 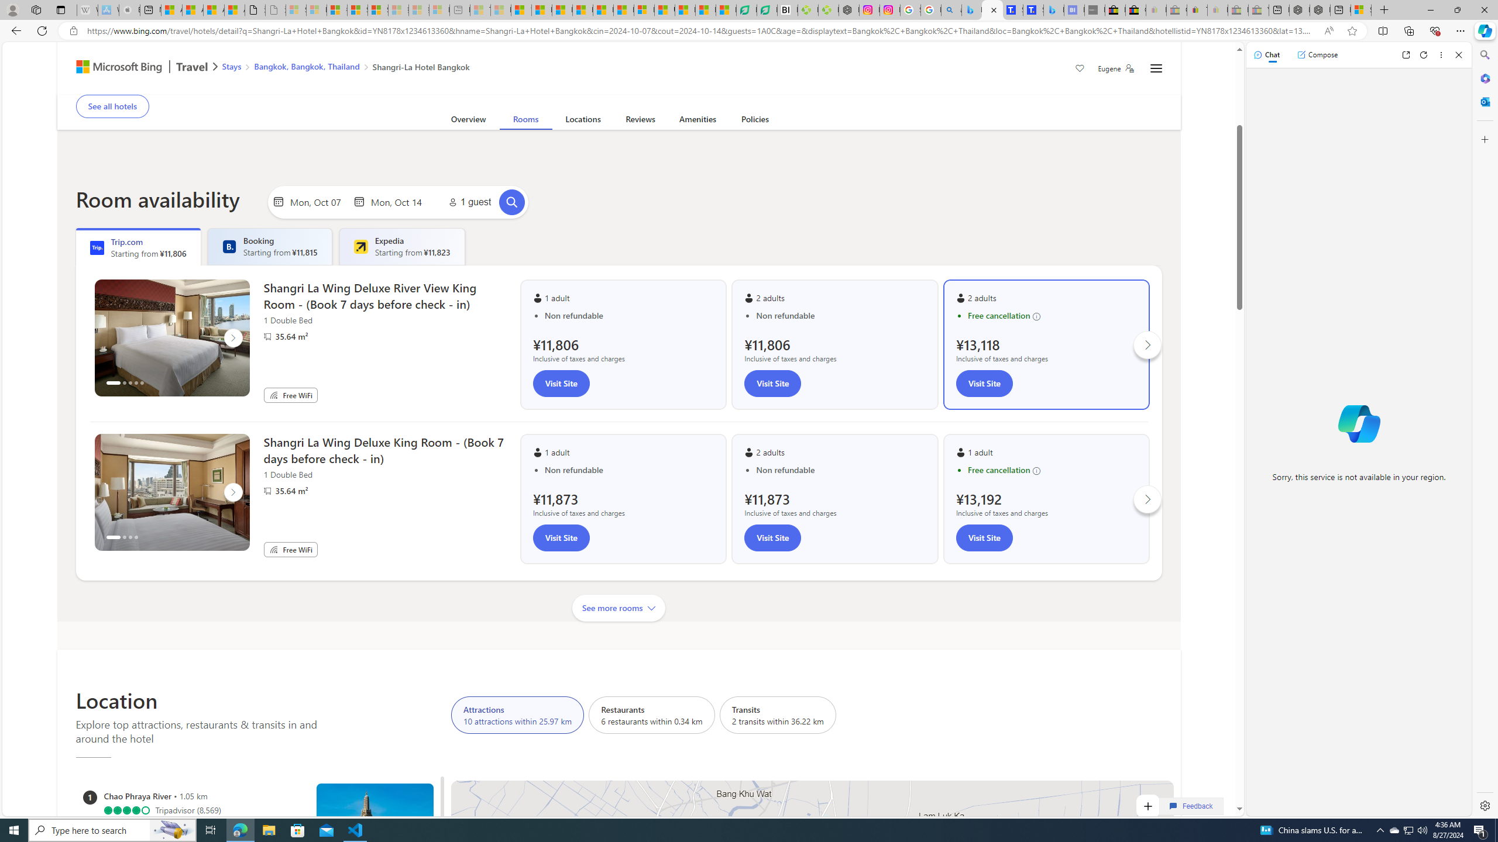 I want to click on Microsoft Bing Travel - Flights from Hong Kong to Bangkok, so click(x=972, y=10).